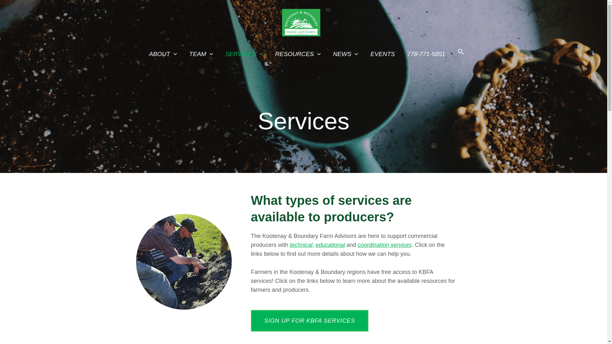  What do you see at coordinates (201, 54) in the screenshot?
I see `TEAM` at bounding box center [201, 54].